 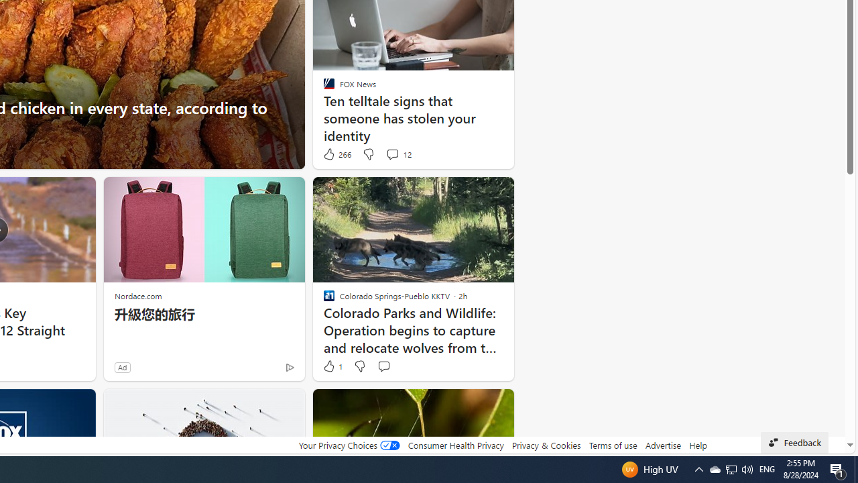 What do you see at coordinates (332, 366) in the screenshot?
I see `1 Like` at bounding box center [332, 366].